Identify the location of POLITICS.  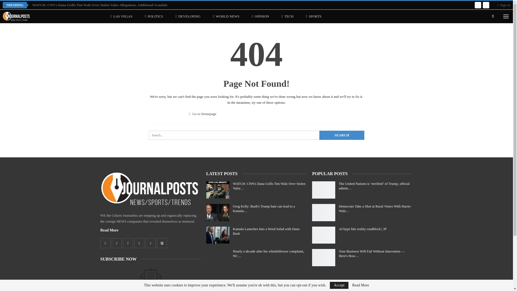
(154, 16).